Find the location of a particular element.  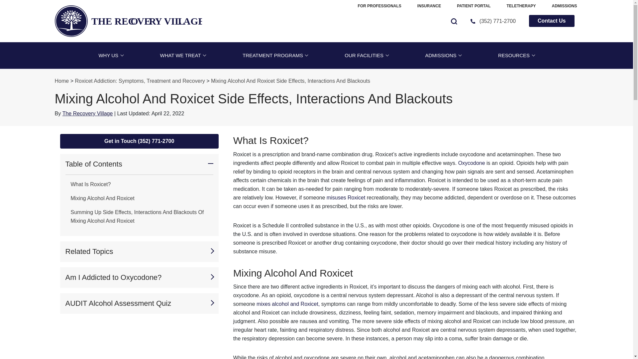

The Recovery Village Drug and Alcohol Rehab is located at coordinates (564, 6).